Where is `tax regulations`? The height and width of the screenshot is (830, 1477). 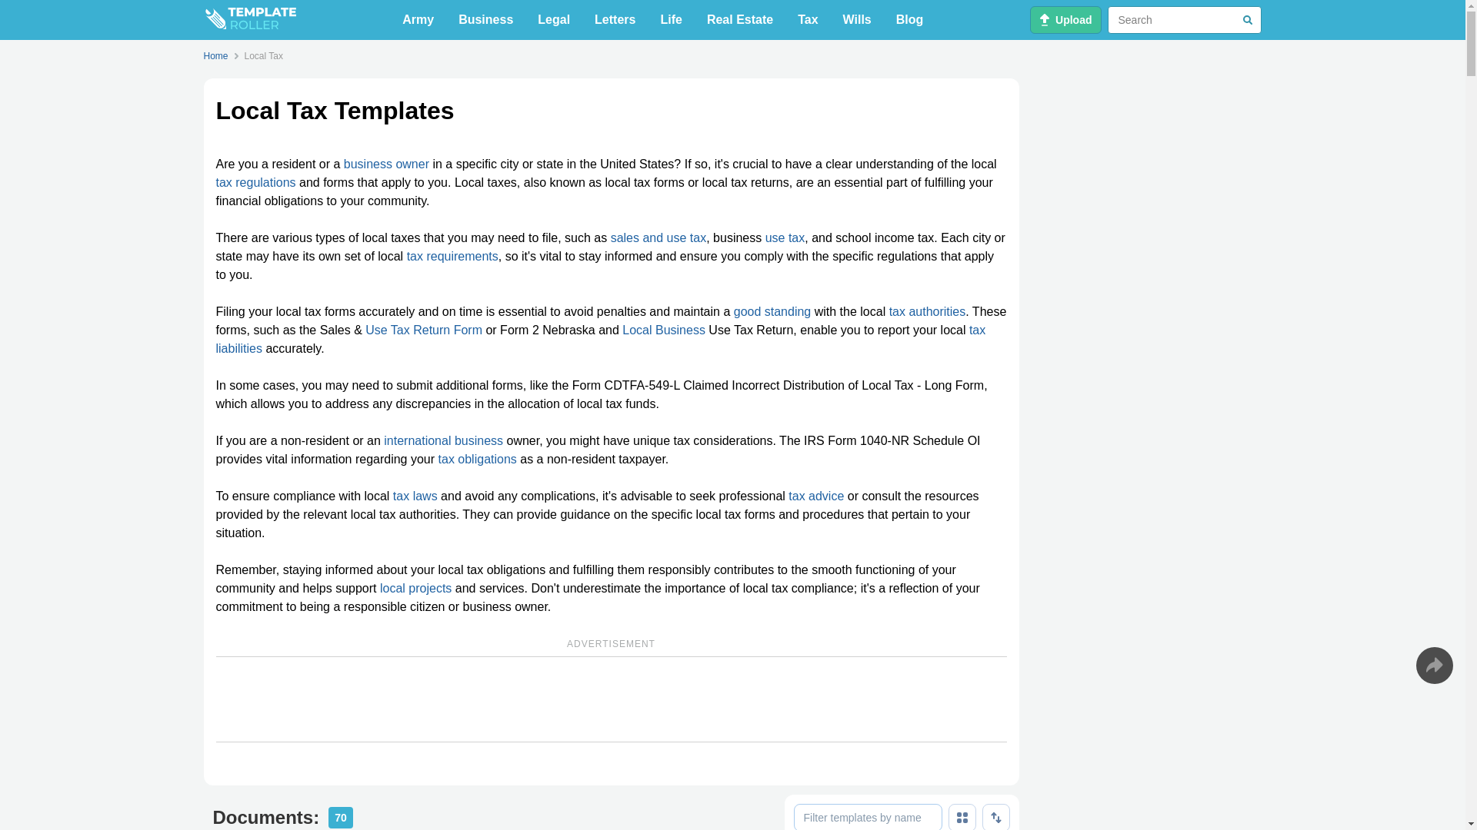
tax regulations is located at coordinates (255, 182).